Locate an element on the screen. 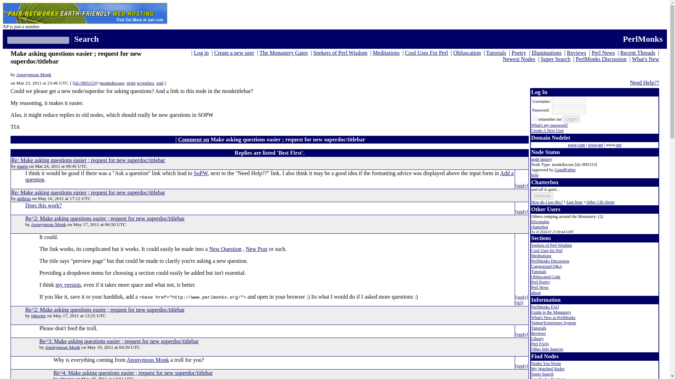 The width and height of the screenshot is (675, 379). Tutorials is located at coordinates (496, 53).